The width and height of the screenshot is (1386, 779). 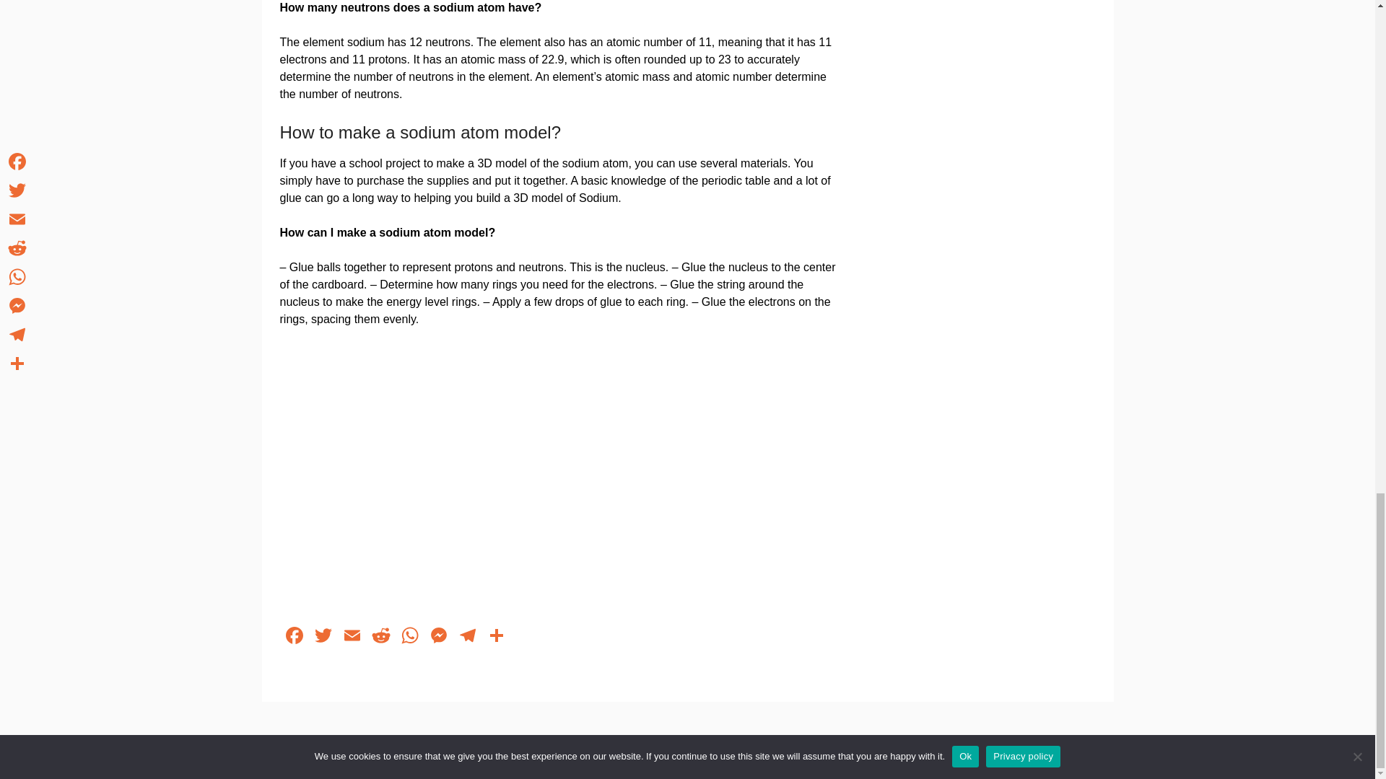 What do you see at coordinates (323, 637) in the screenshot?
I see `Twitter` at bounding box center [323, 637].